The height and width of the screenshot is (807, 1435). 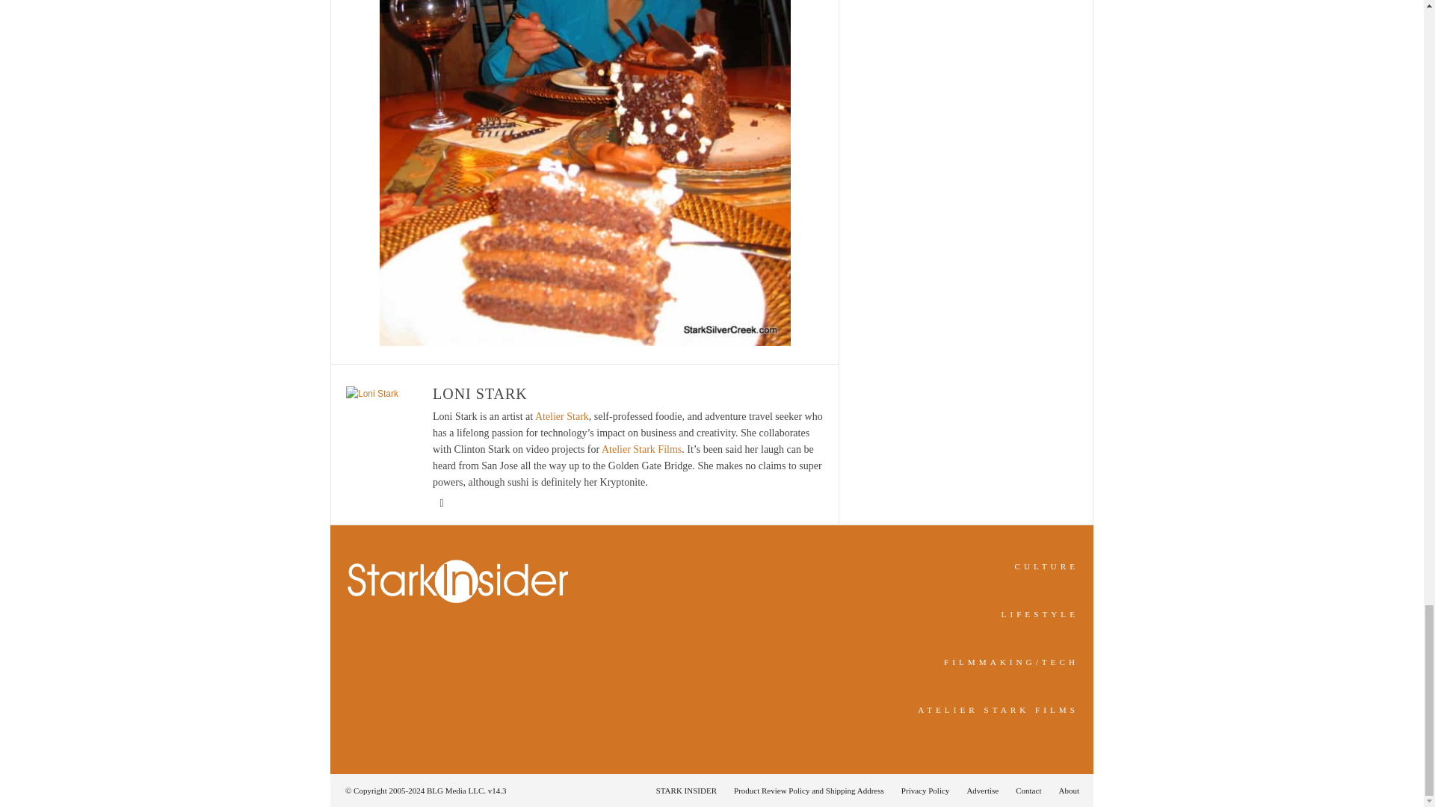 What do you see at coordinates (641, 450) in the screenshot?
I see `Atelier Stark Films` at bounding box center [641, 450].